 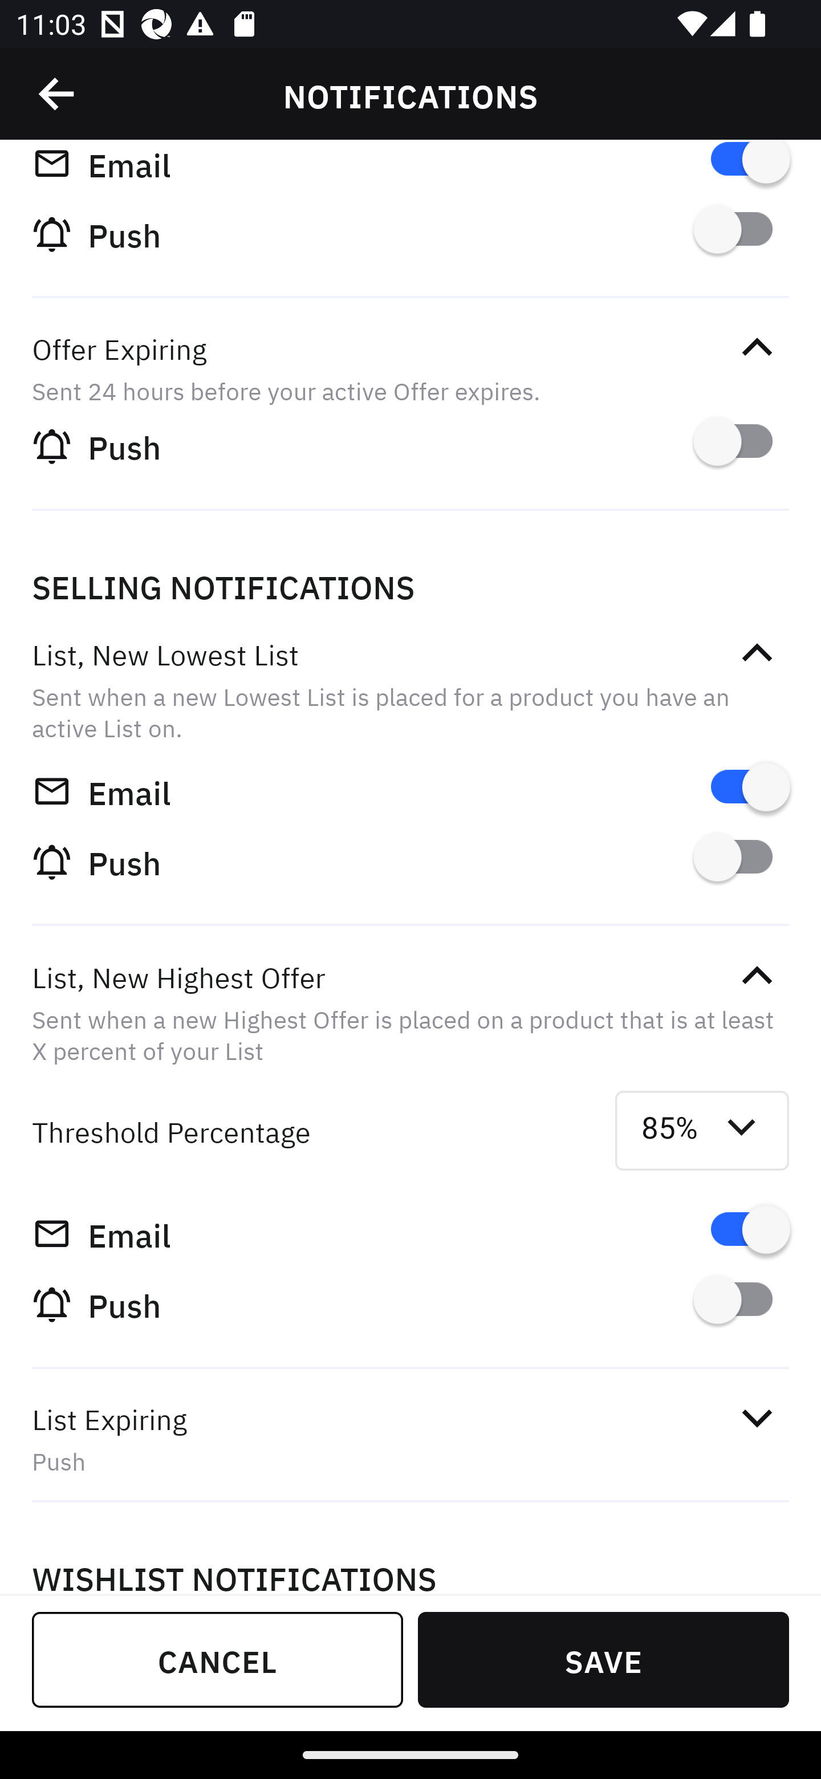 I want to click on SAVE, so click(x=603, y=1659).